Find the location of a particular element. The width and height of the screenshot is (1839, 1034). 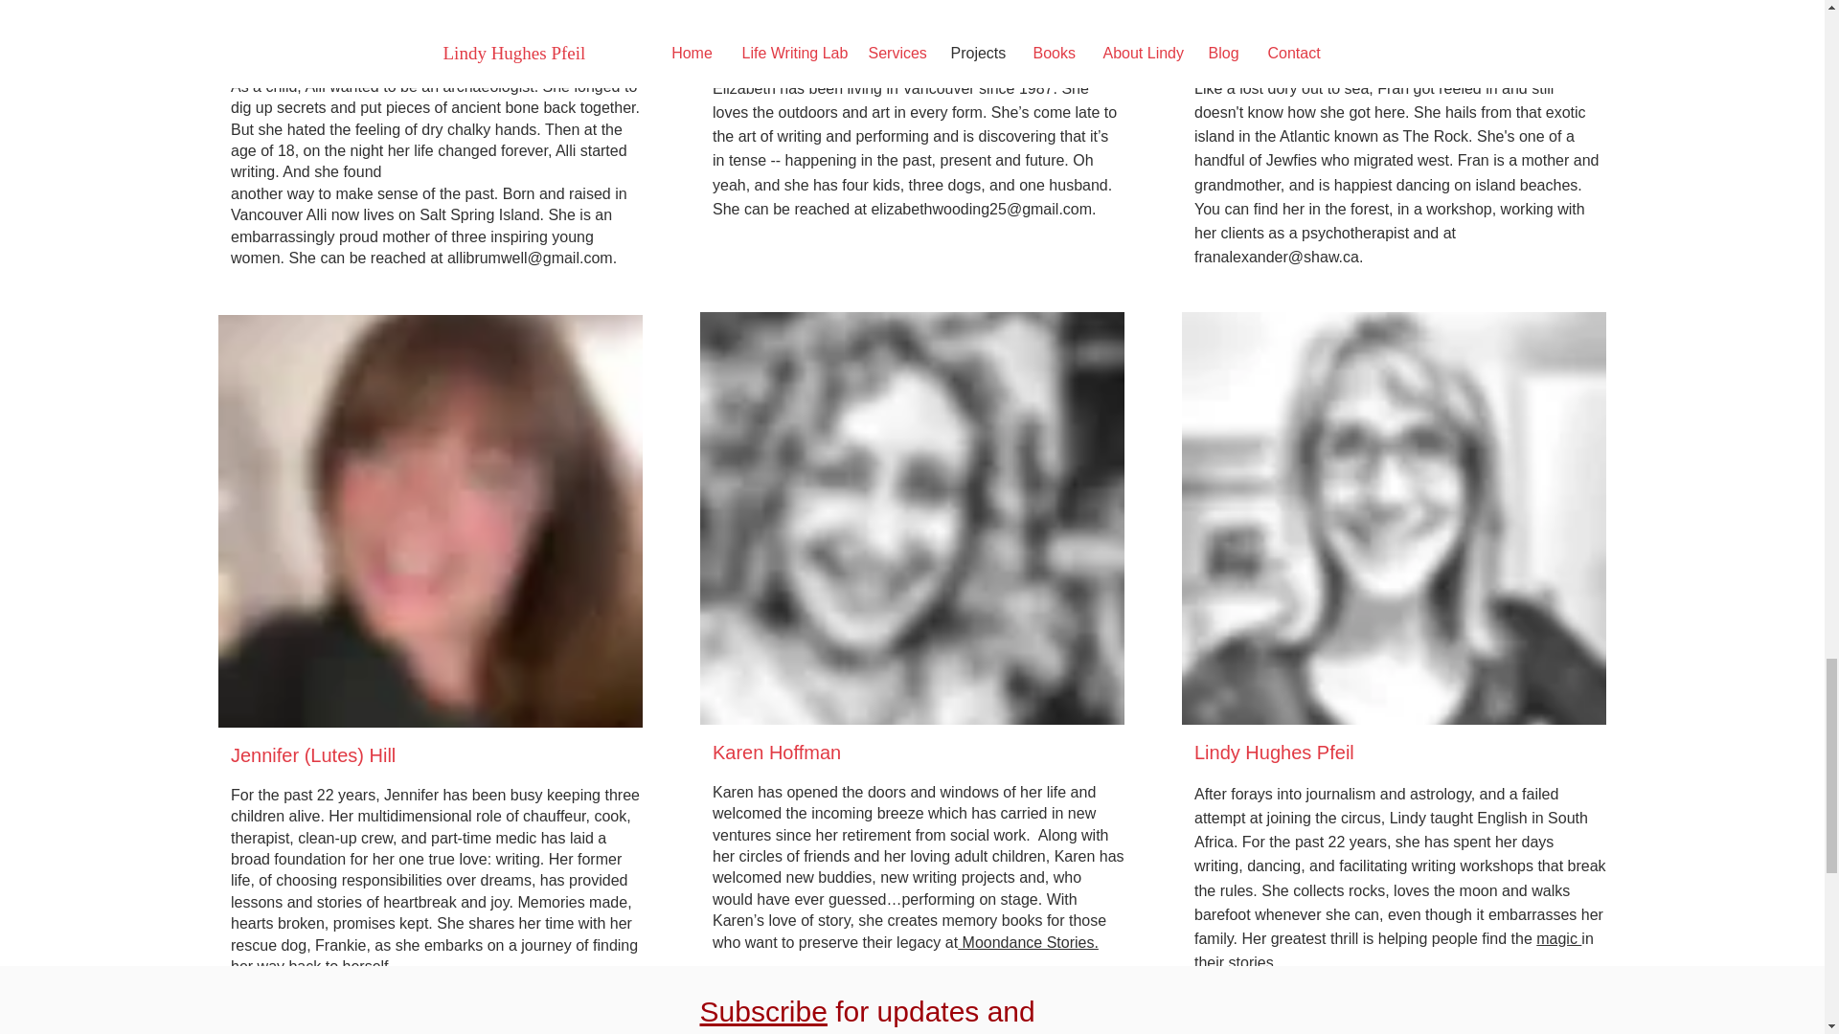

Moondance Stories. is located at coordinates (1028, 942).